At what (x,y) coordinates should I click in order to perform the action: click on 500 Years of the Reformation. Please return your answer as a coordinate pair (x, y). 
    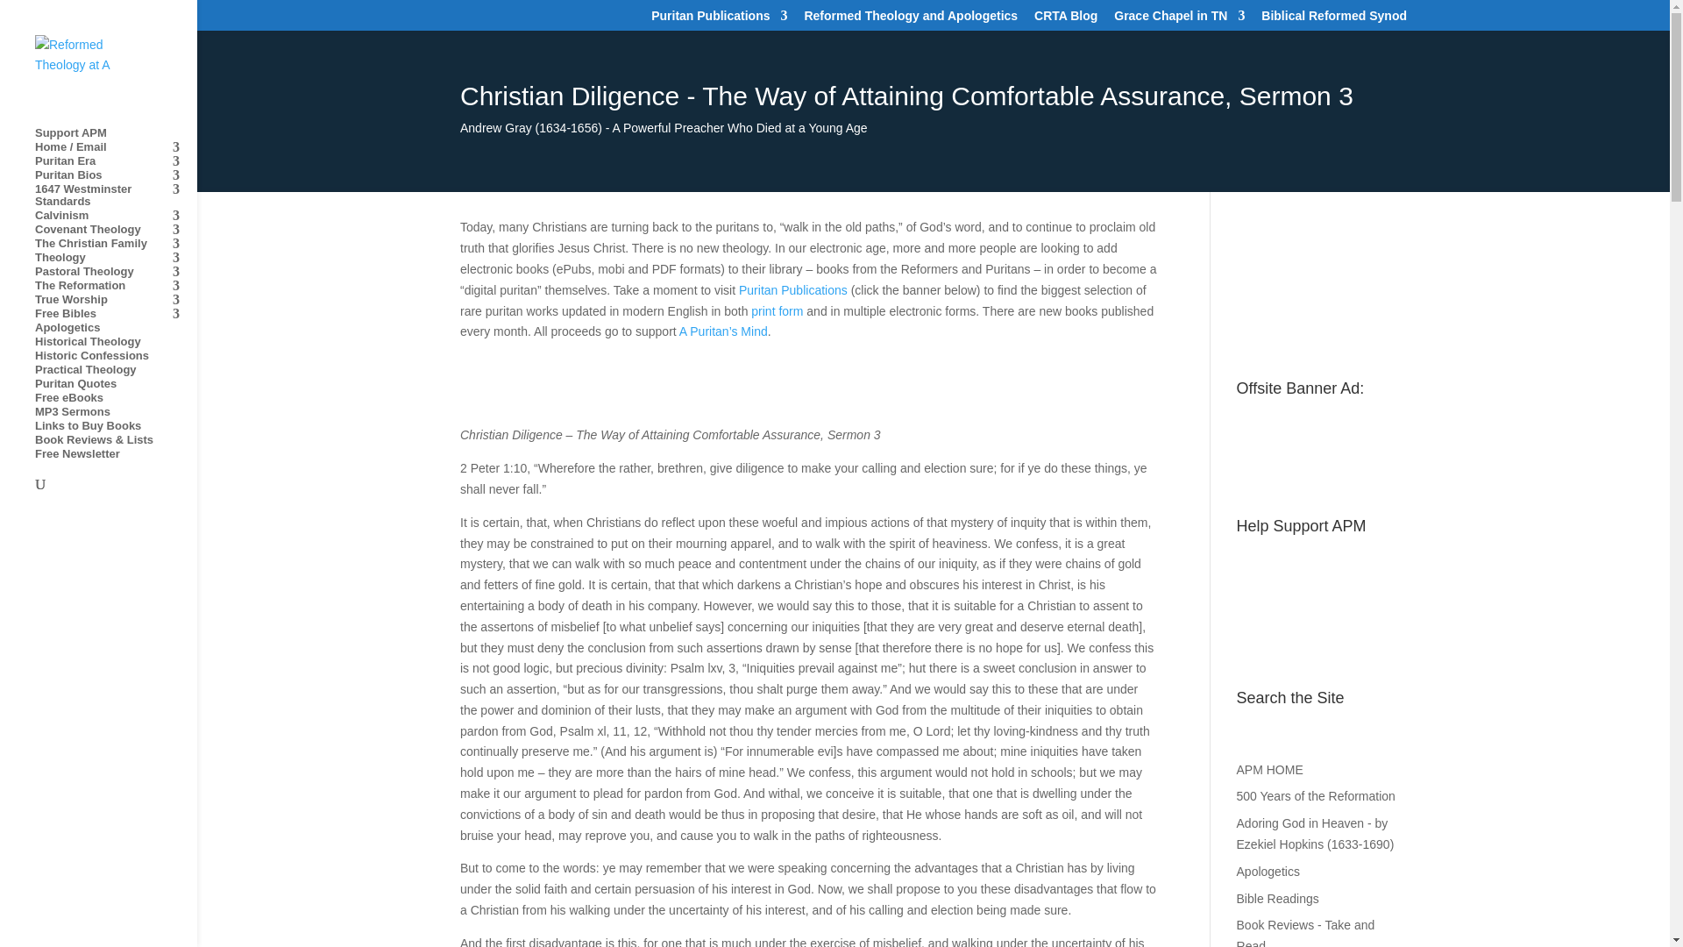
    Looking at the image, I should click on (1316, 795).